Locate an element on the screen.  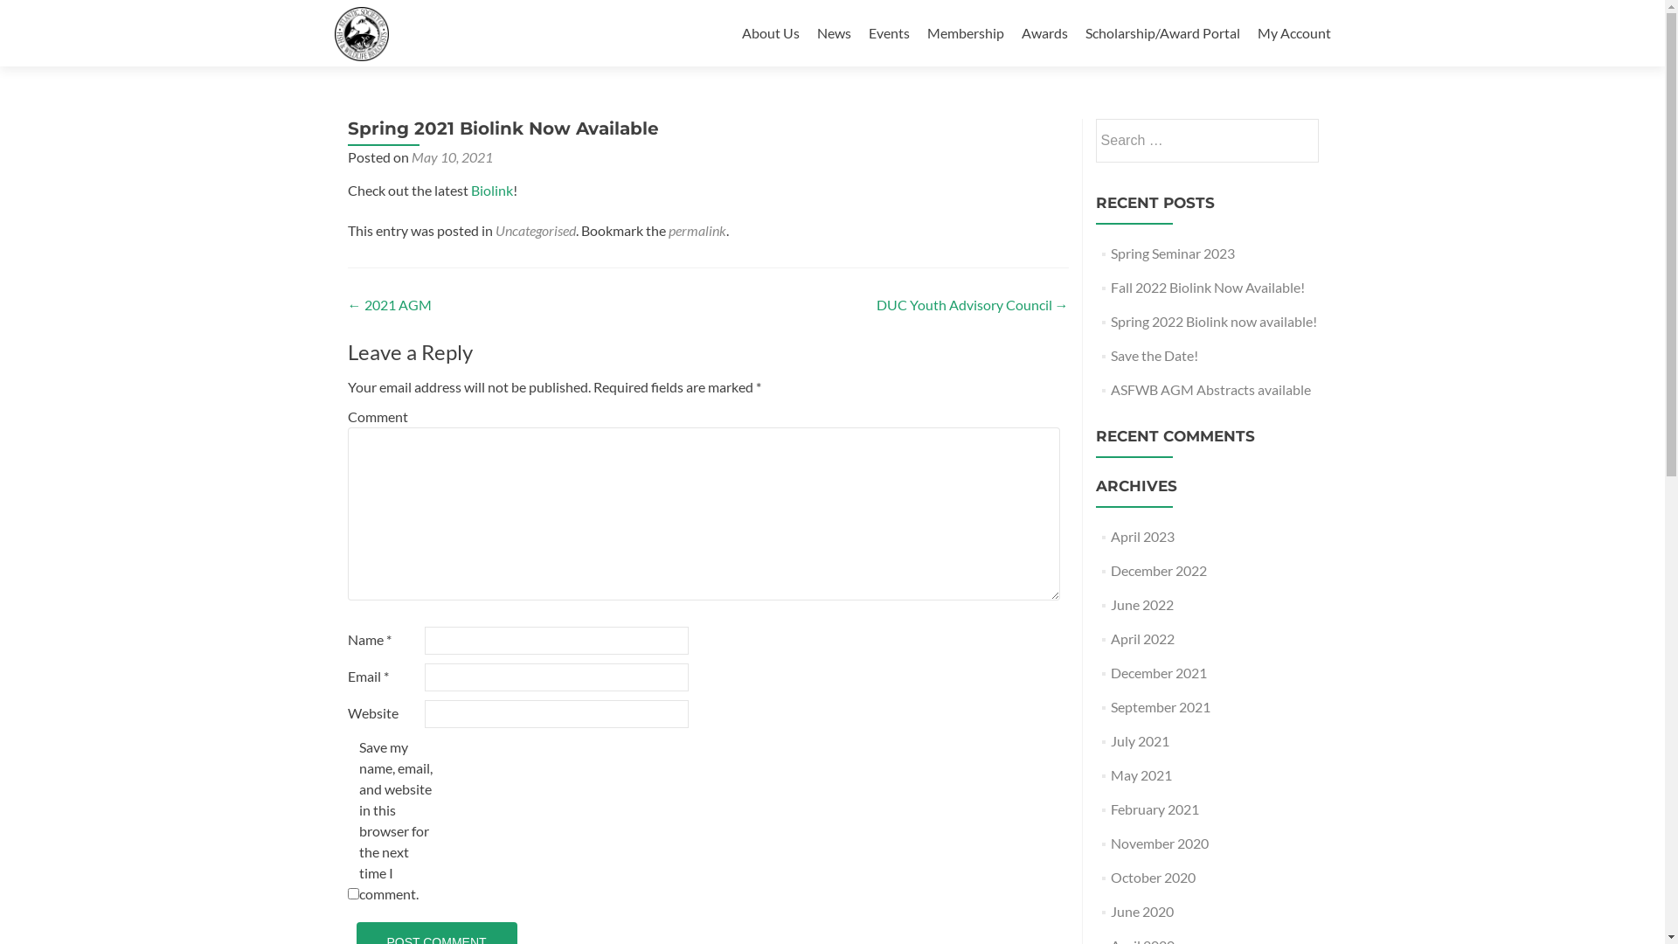
October 2020 is located at coordinates (1154, 878).